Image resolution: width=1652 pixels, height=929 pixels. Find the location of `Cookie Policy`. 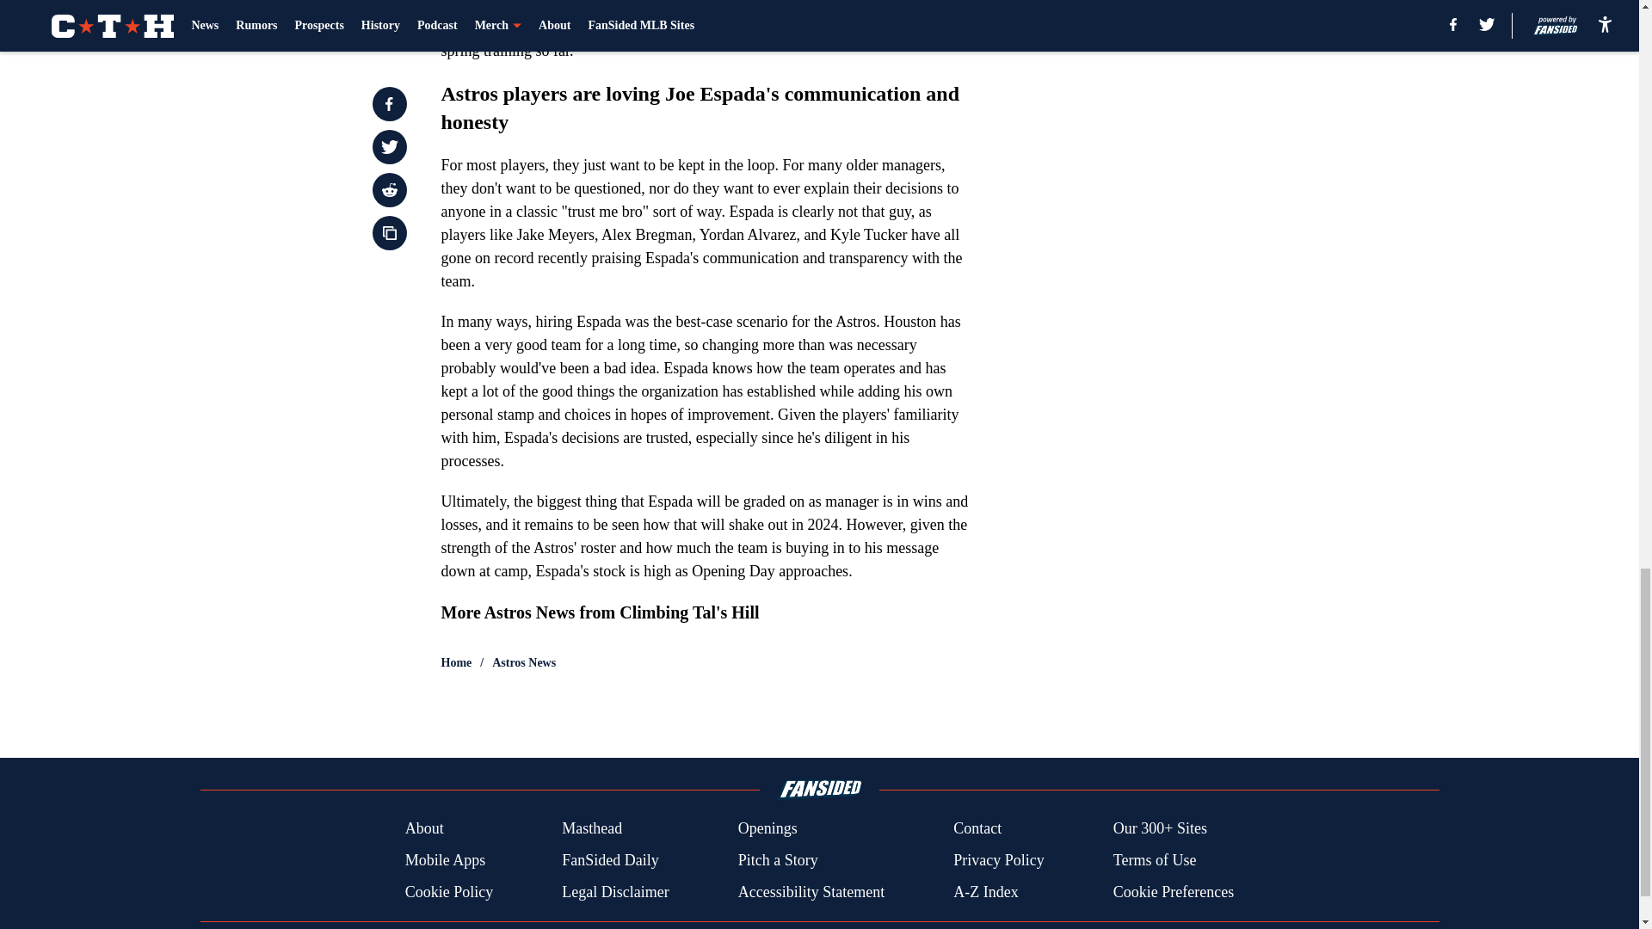

Cookie Policy is located at coordinates (449, 891).